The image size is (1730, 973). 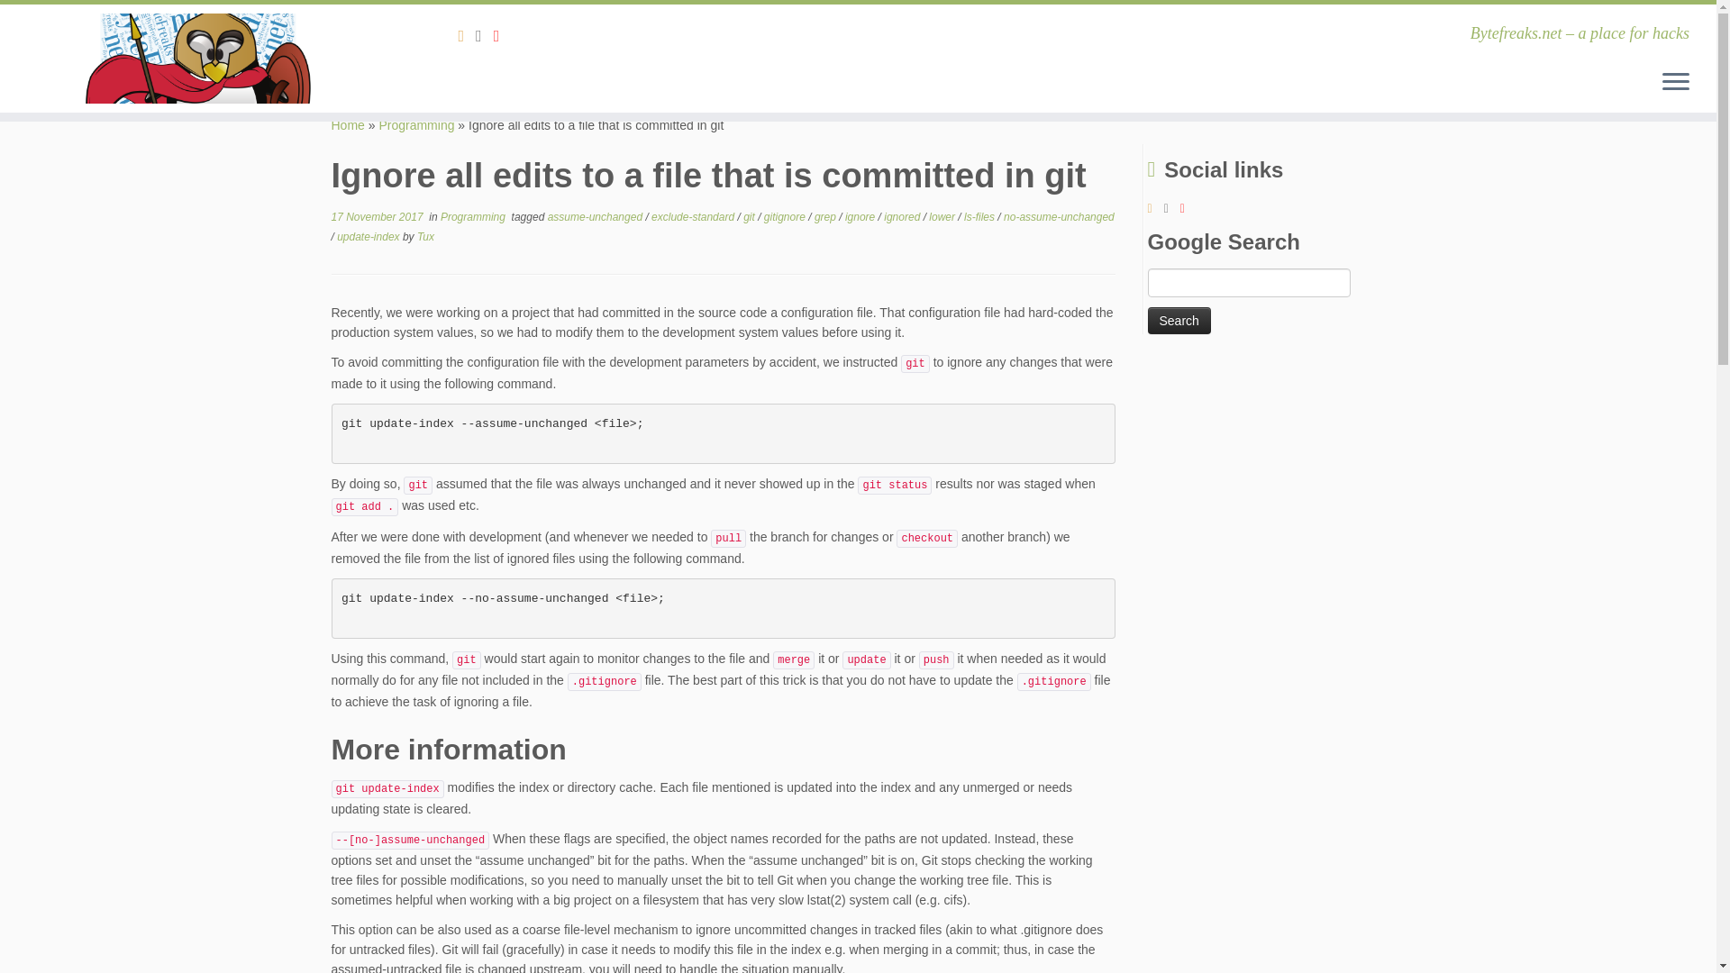 What do you see at coordinates (596, 217) in the screenshot?
I see `View all posts in assume-unchanged` at bounding box center [596, 217].